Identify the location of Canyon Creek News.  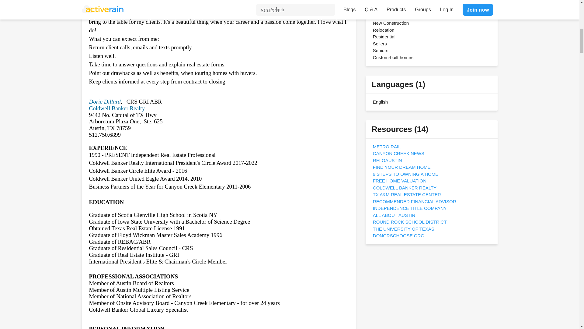
(398, 153).